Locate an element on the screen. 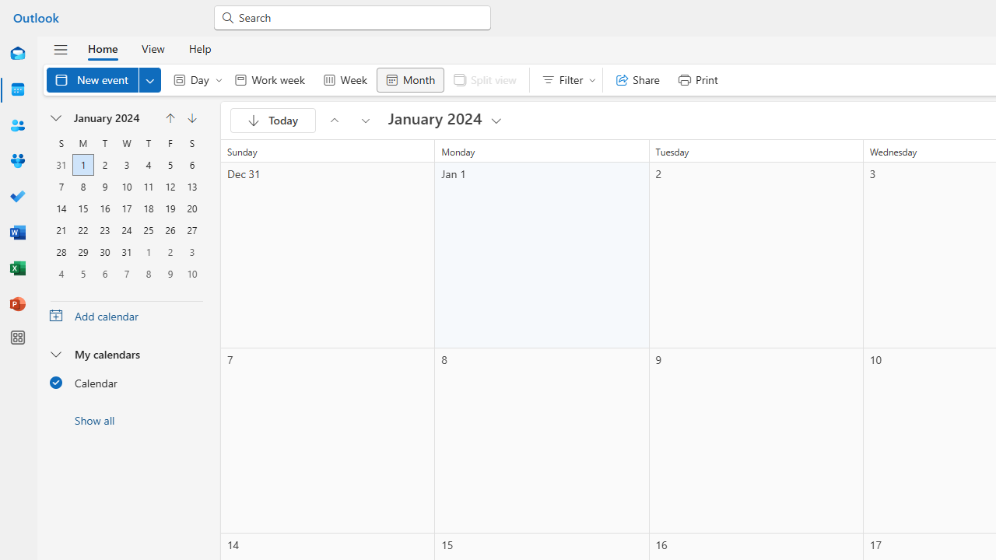 This screenshot has height=560, width=996. Search is located at coordinates (359, 17).